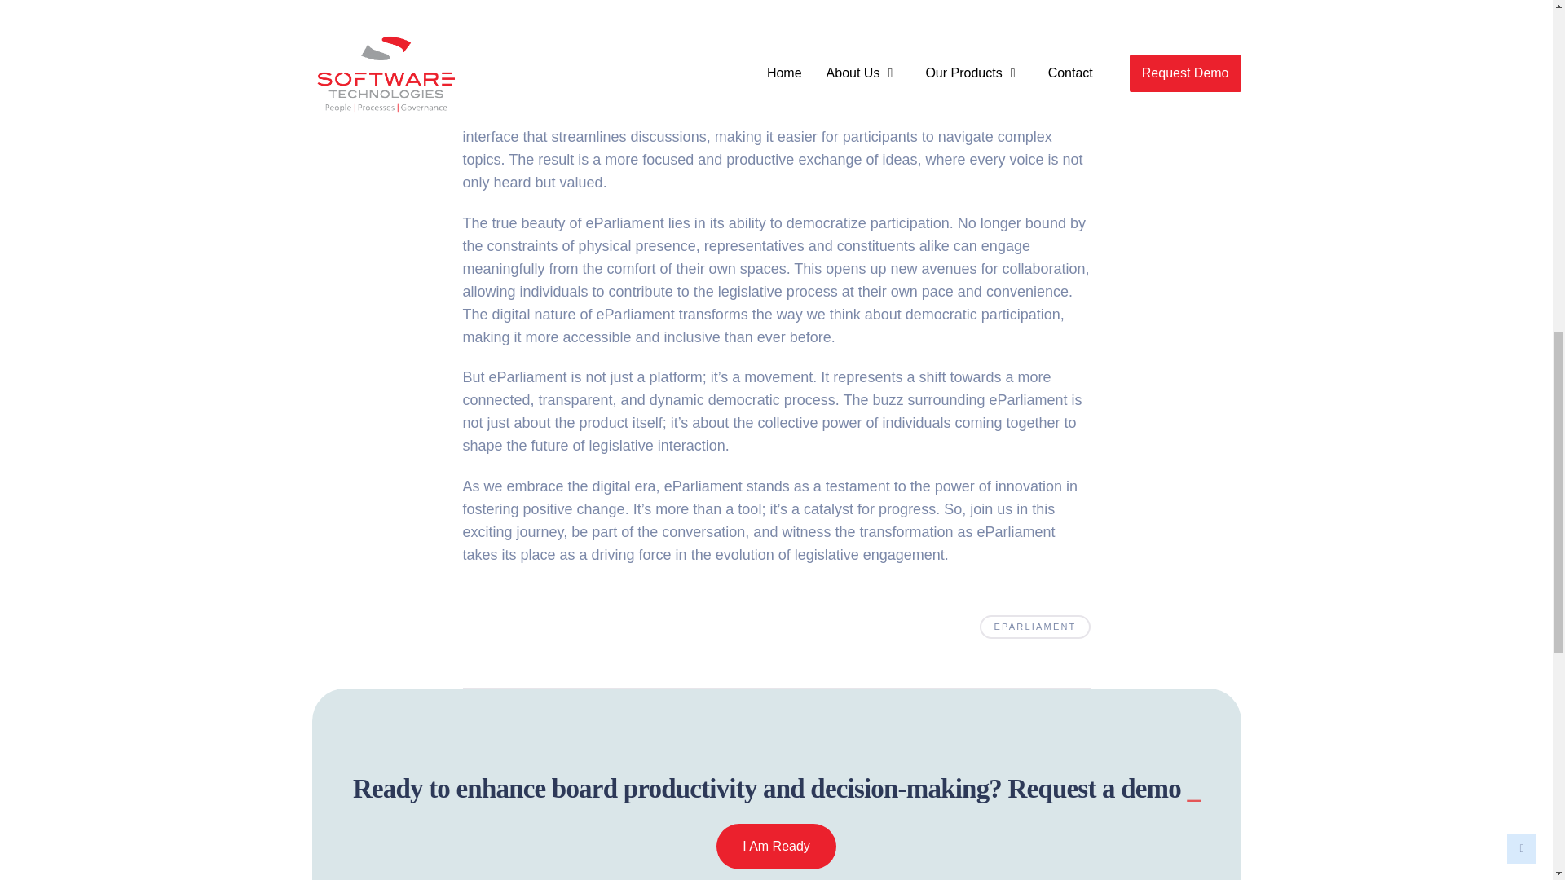 This screenshot has height=880, width=1565. Describe the element at coordinates (703, 486) in the screenshot. I see `eParliament` at that location.